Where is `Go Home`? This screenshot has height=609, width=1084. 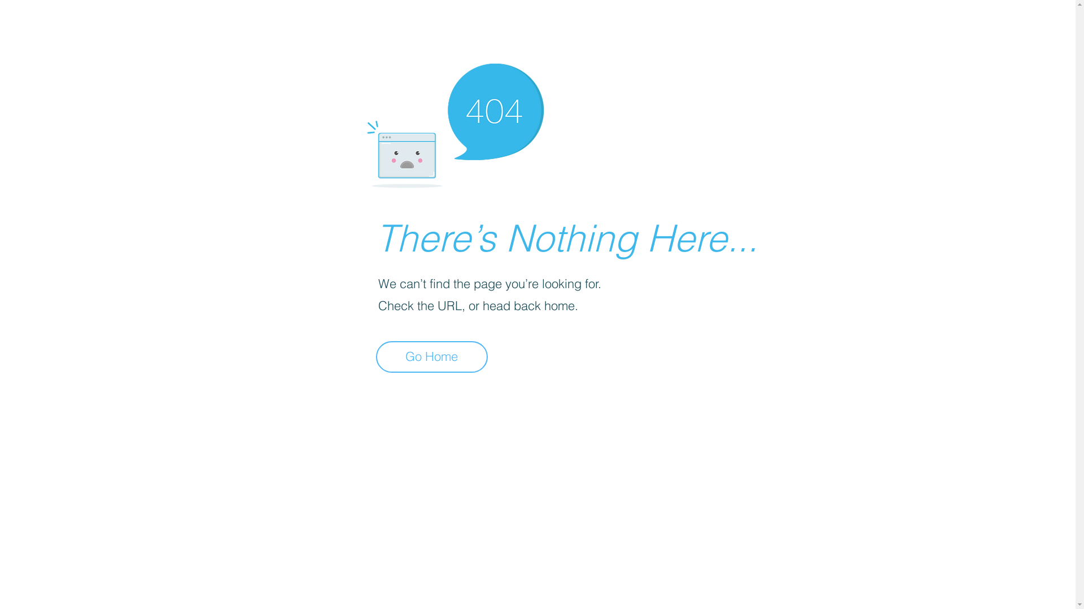
Go Home is located at coordinates (432, 357).